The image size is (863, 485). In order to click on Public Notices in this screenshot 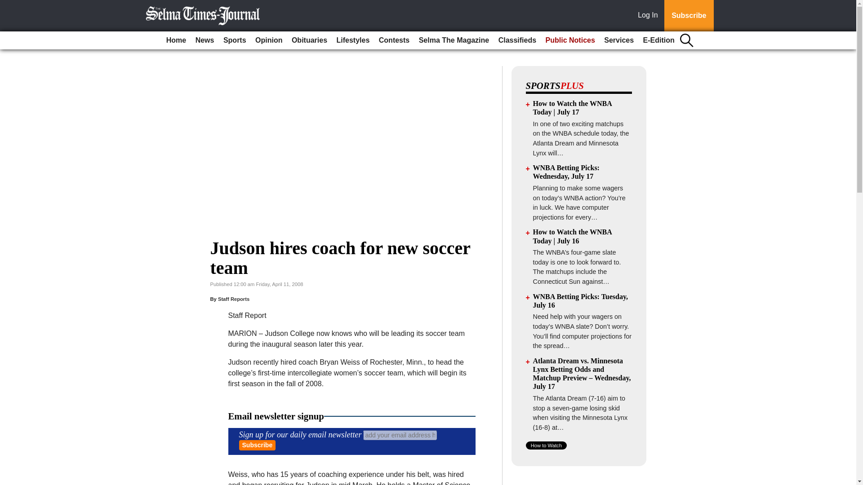, I will do `click(570, 40)`.